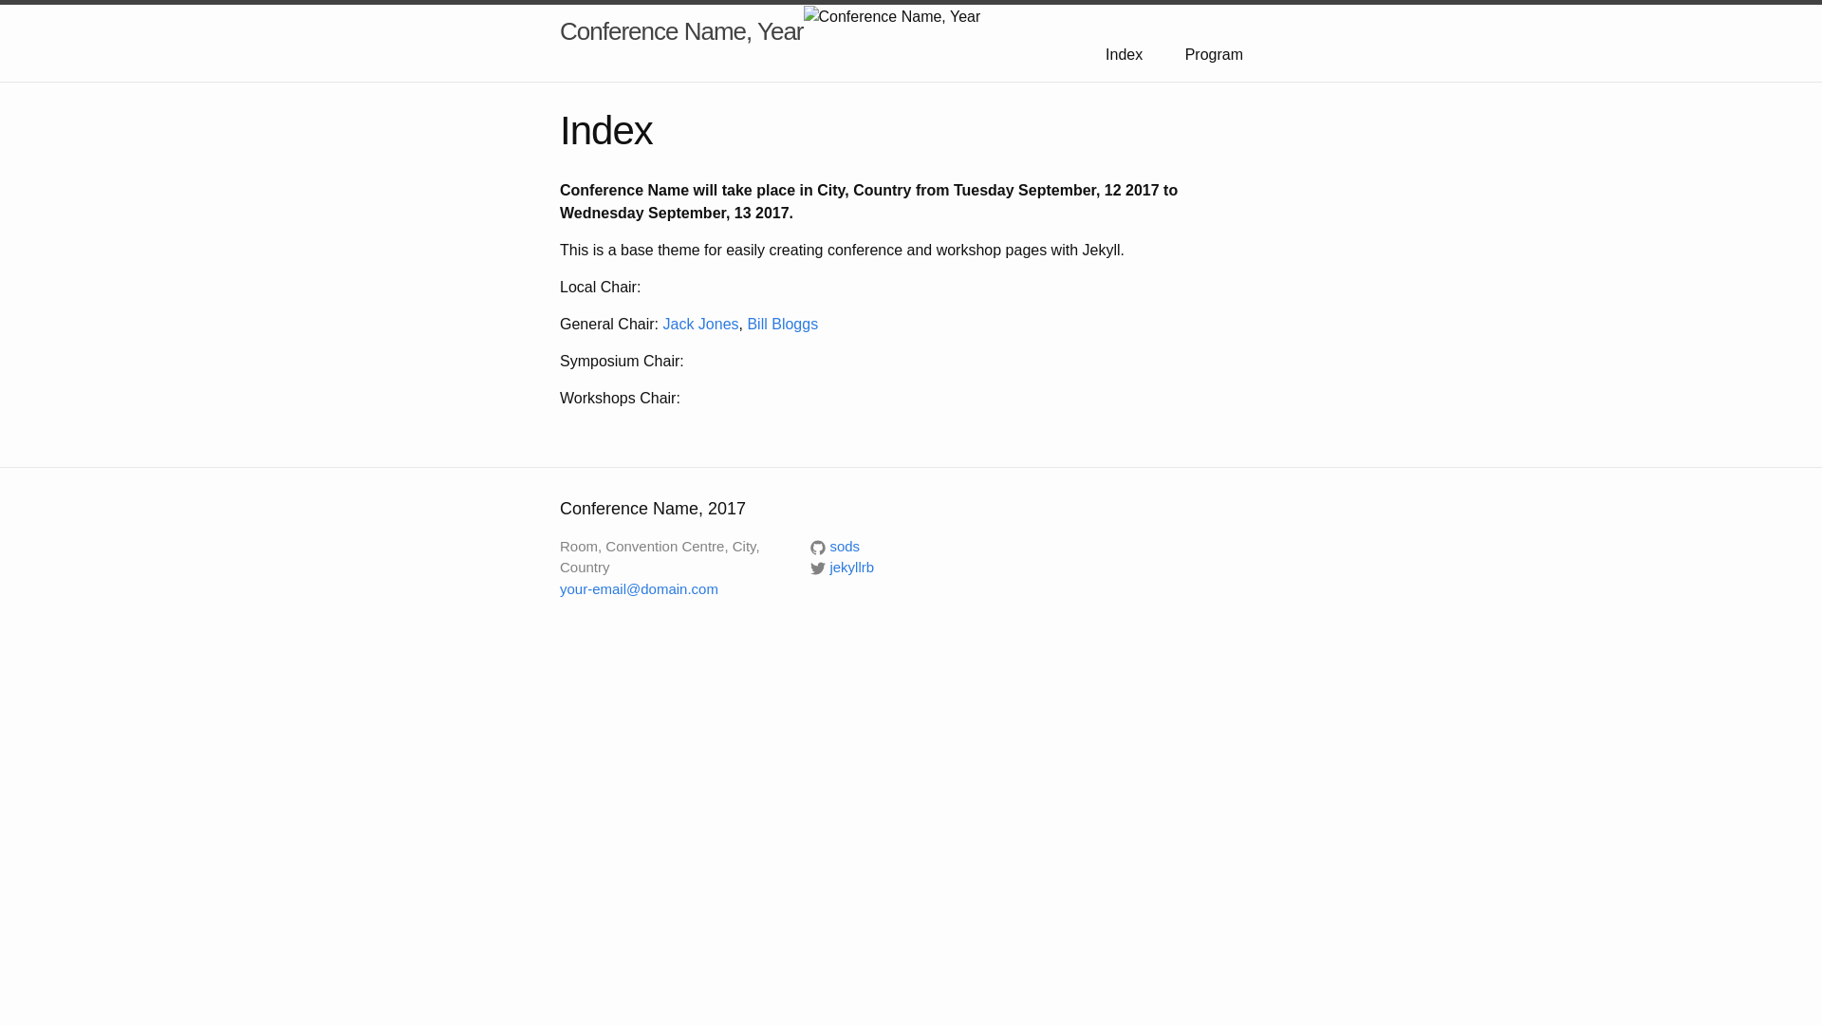 This screenshot has width=1822, height=1025. What do you see at coordinates (681, 31) in the screenshot?
I see `Conference Name, Year` at bounding box center [681, 31].